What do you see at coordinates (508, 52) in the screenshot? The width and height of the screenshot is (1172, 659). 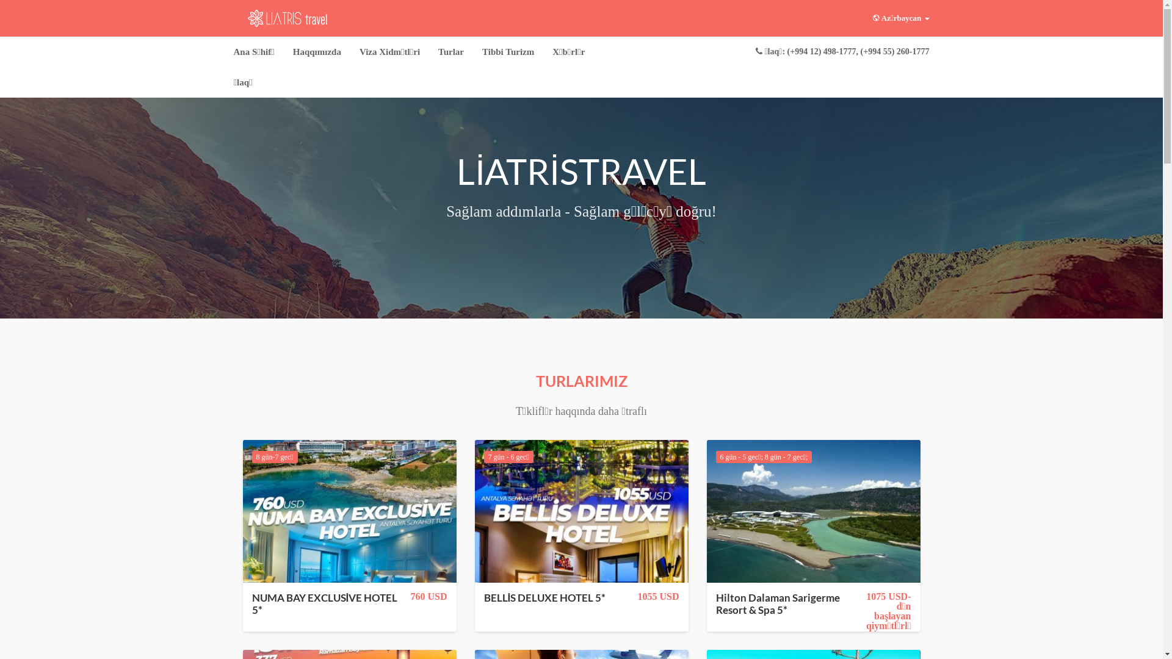 I see `Tibbi Turizm` at bounding box center [508, 52].